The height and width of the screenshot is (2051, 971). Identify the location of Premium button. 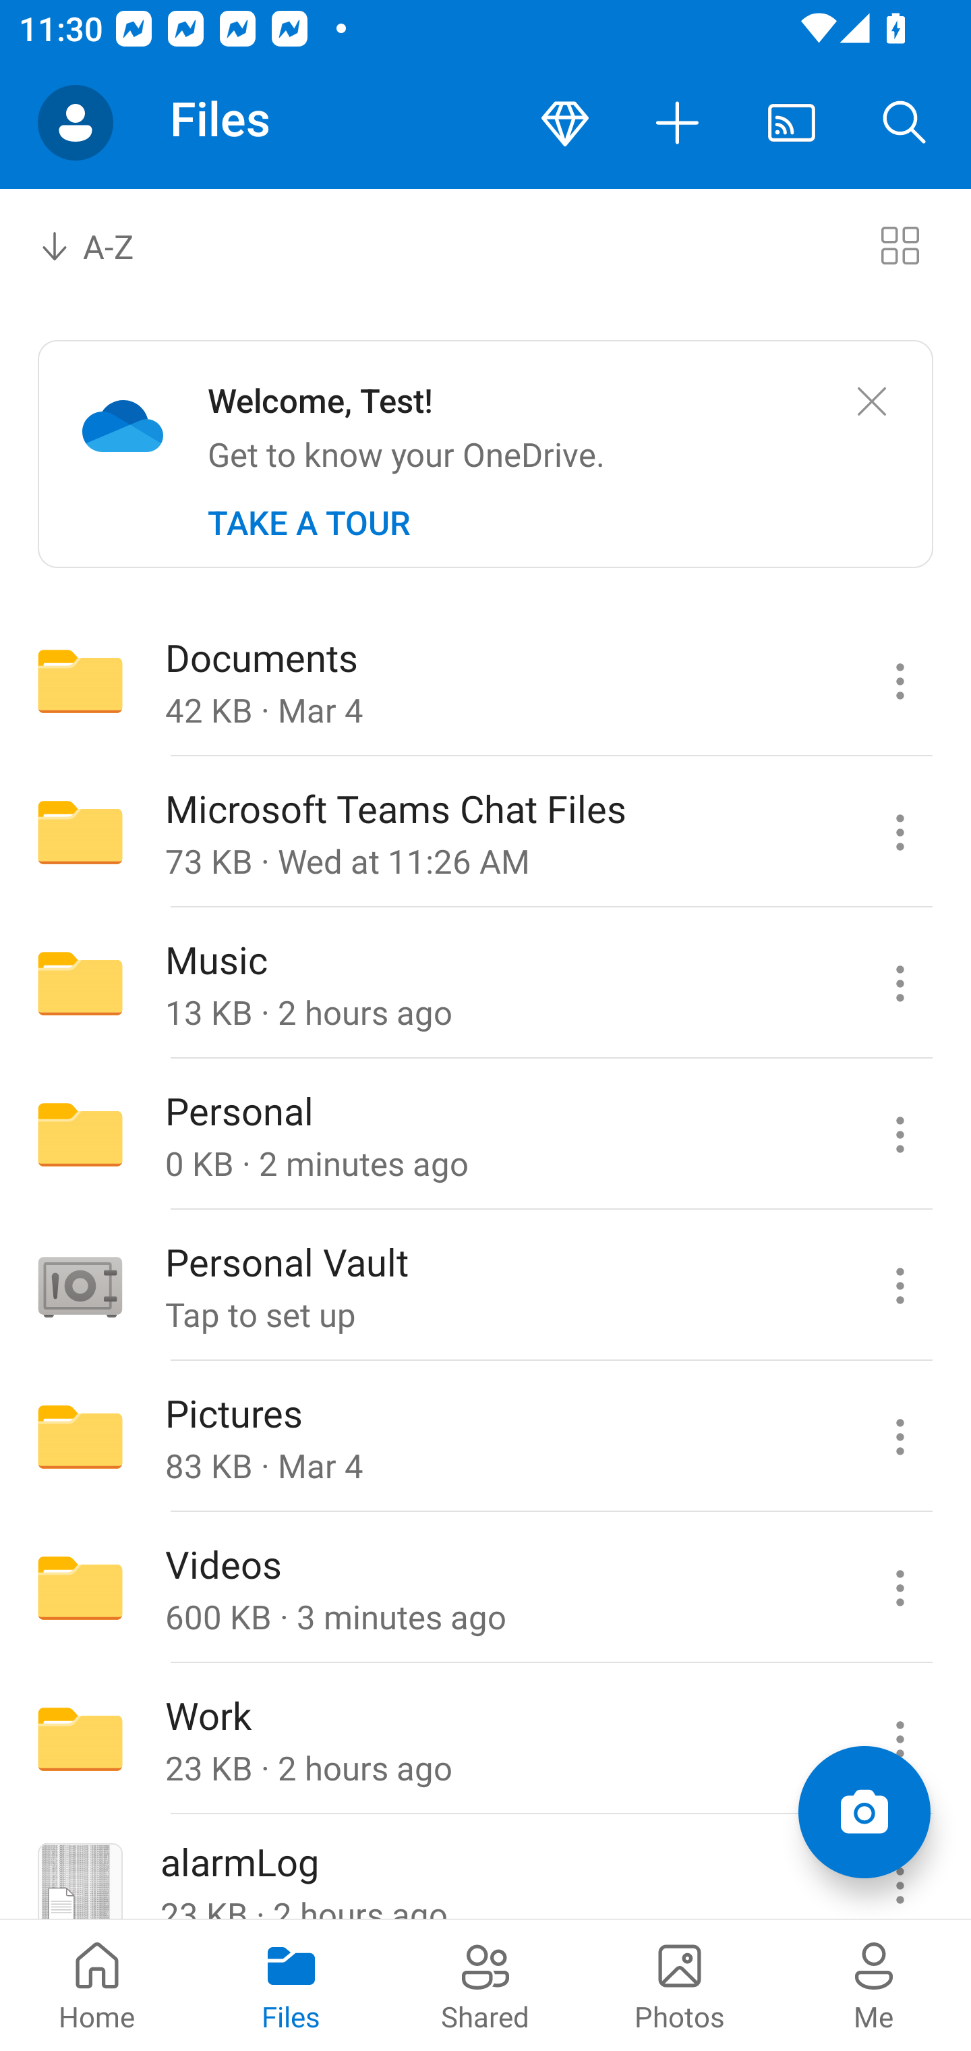
(565, 123).